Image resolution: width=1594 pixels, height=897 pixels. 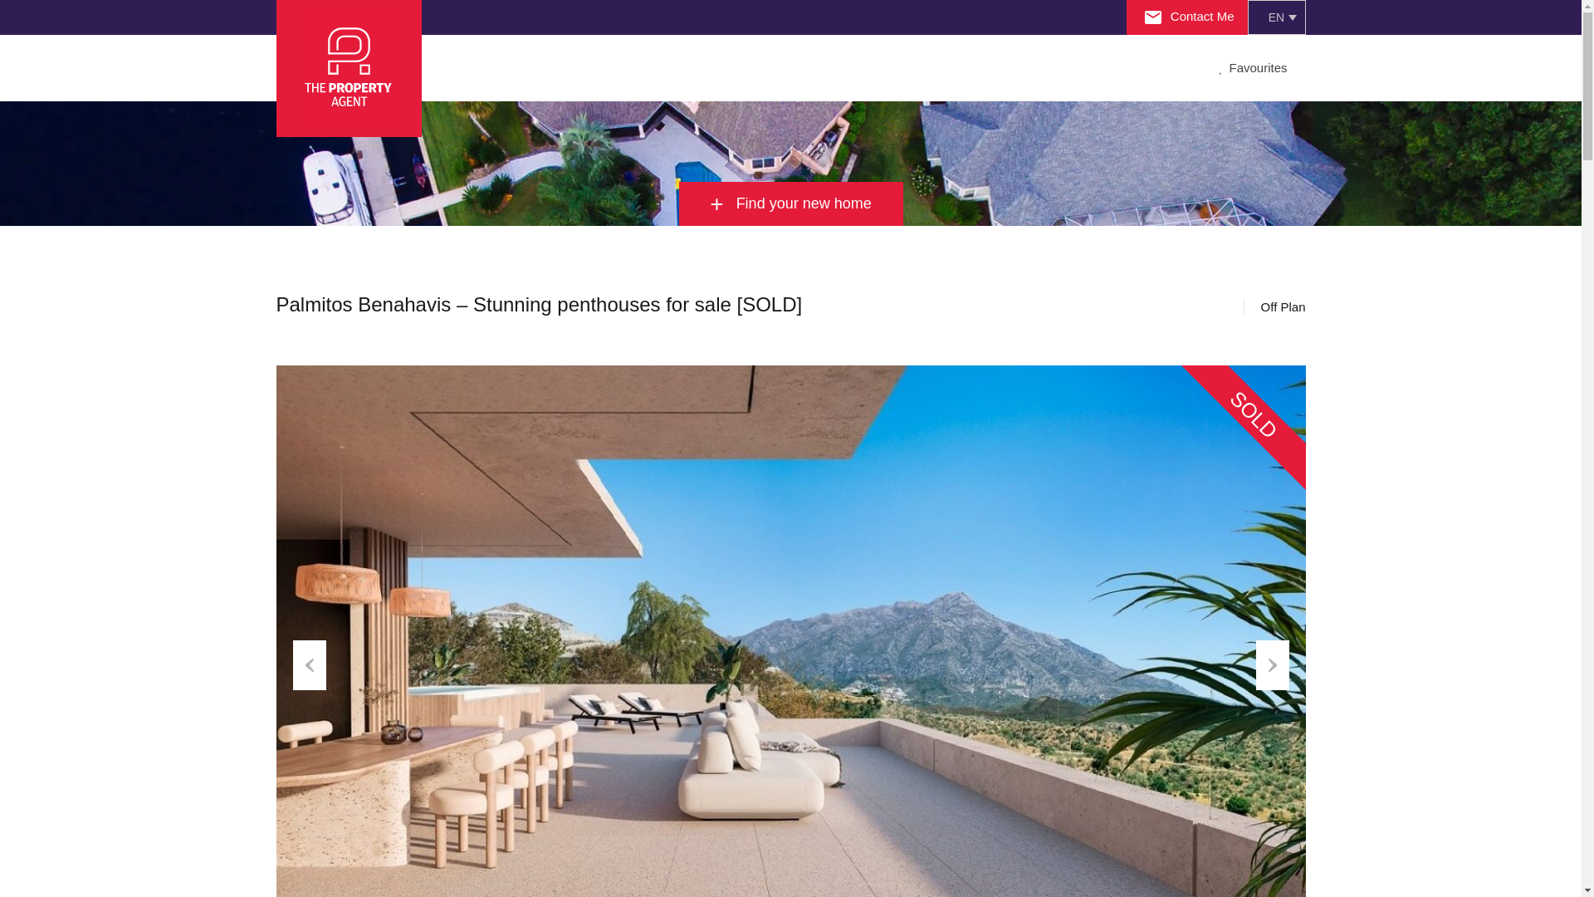 I want to click on Quick Links, so click(x=760, y=68).